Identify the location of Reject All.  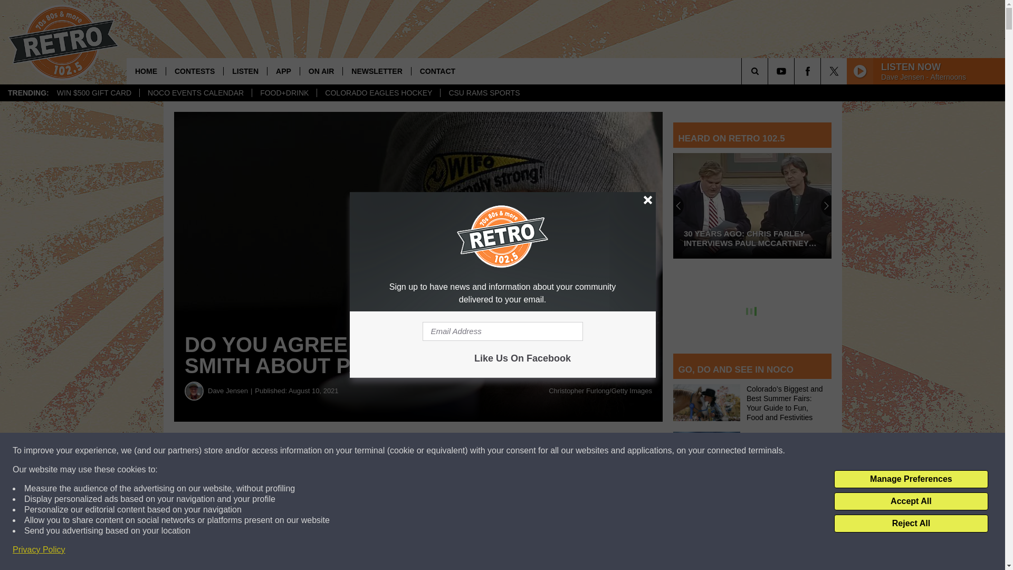
(911, 524).